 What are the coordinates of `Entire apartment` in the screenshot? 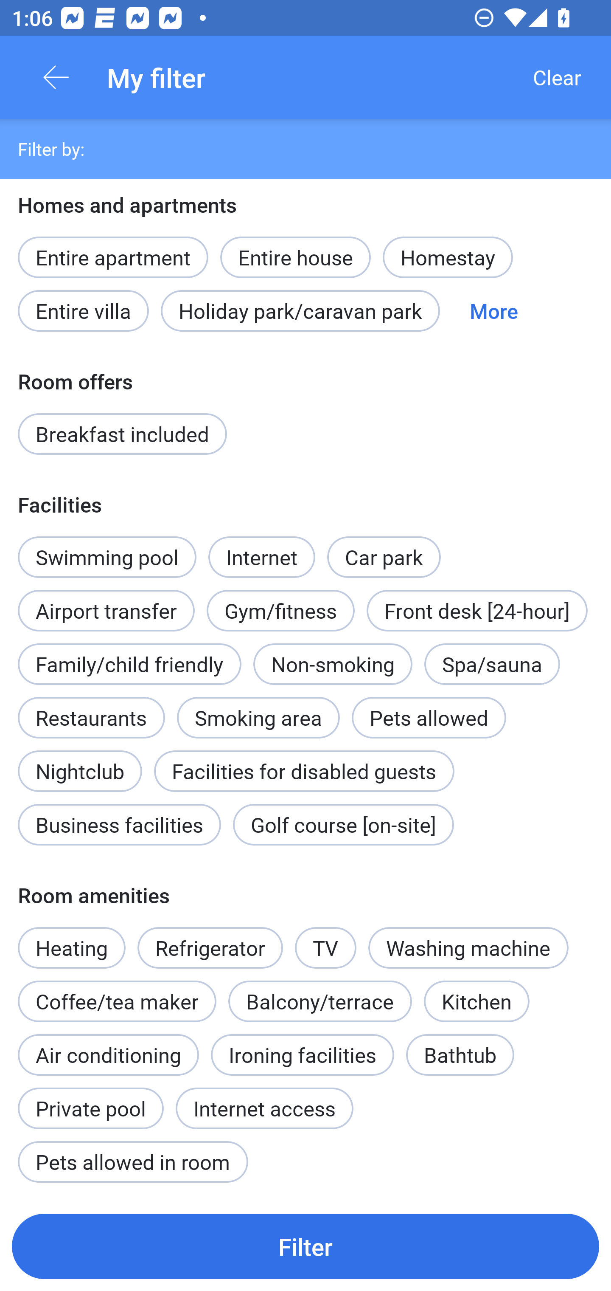 It's located at (113, 257).